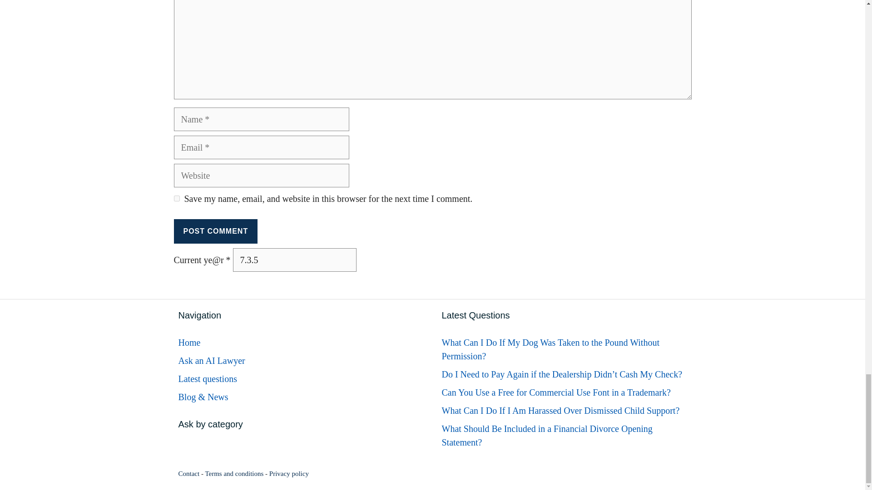 The width and height of the screenshot is (872, 490). What do you see at coordinates (289, 473) in the screenshot?
I see `Privacy policy` at bounding box center [289, 473].